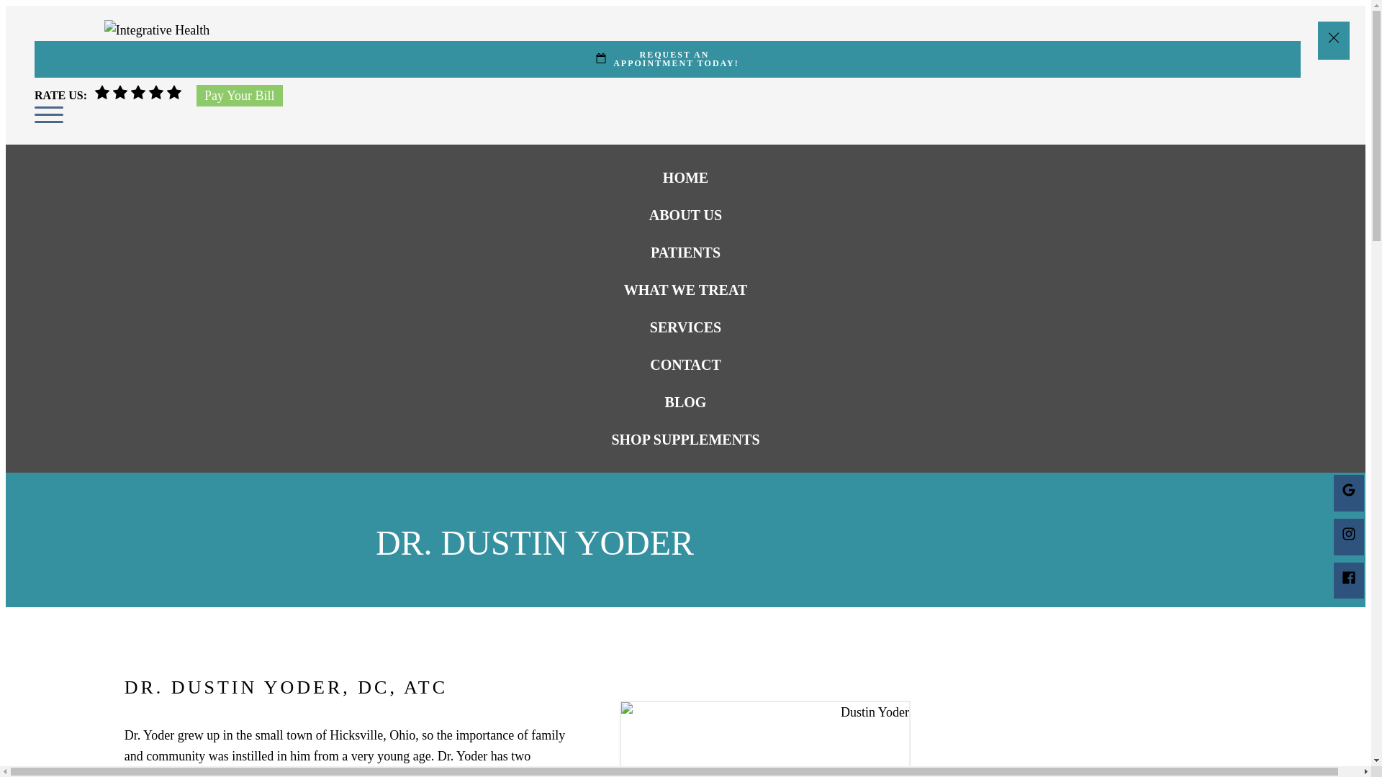  What do you see at coordinates (685, 289) in the screenshot?
I see `WHAT WE TREAT` at bounding box center [685, 289].